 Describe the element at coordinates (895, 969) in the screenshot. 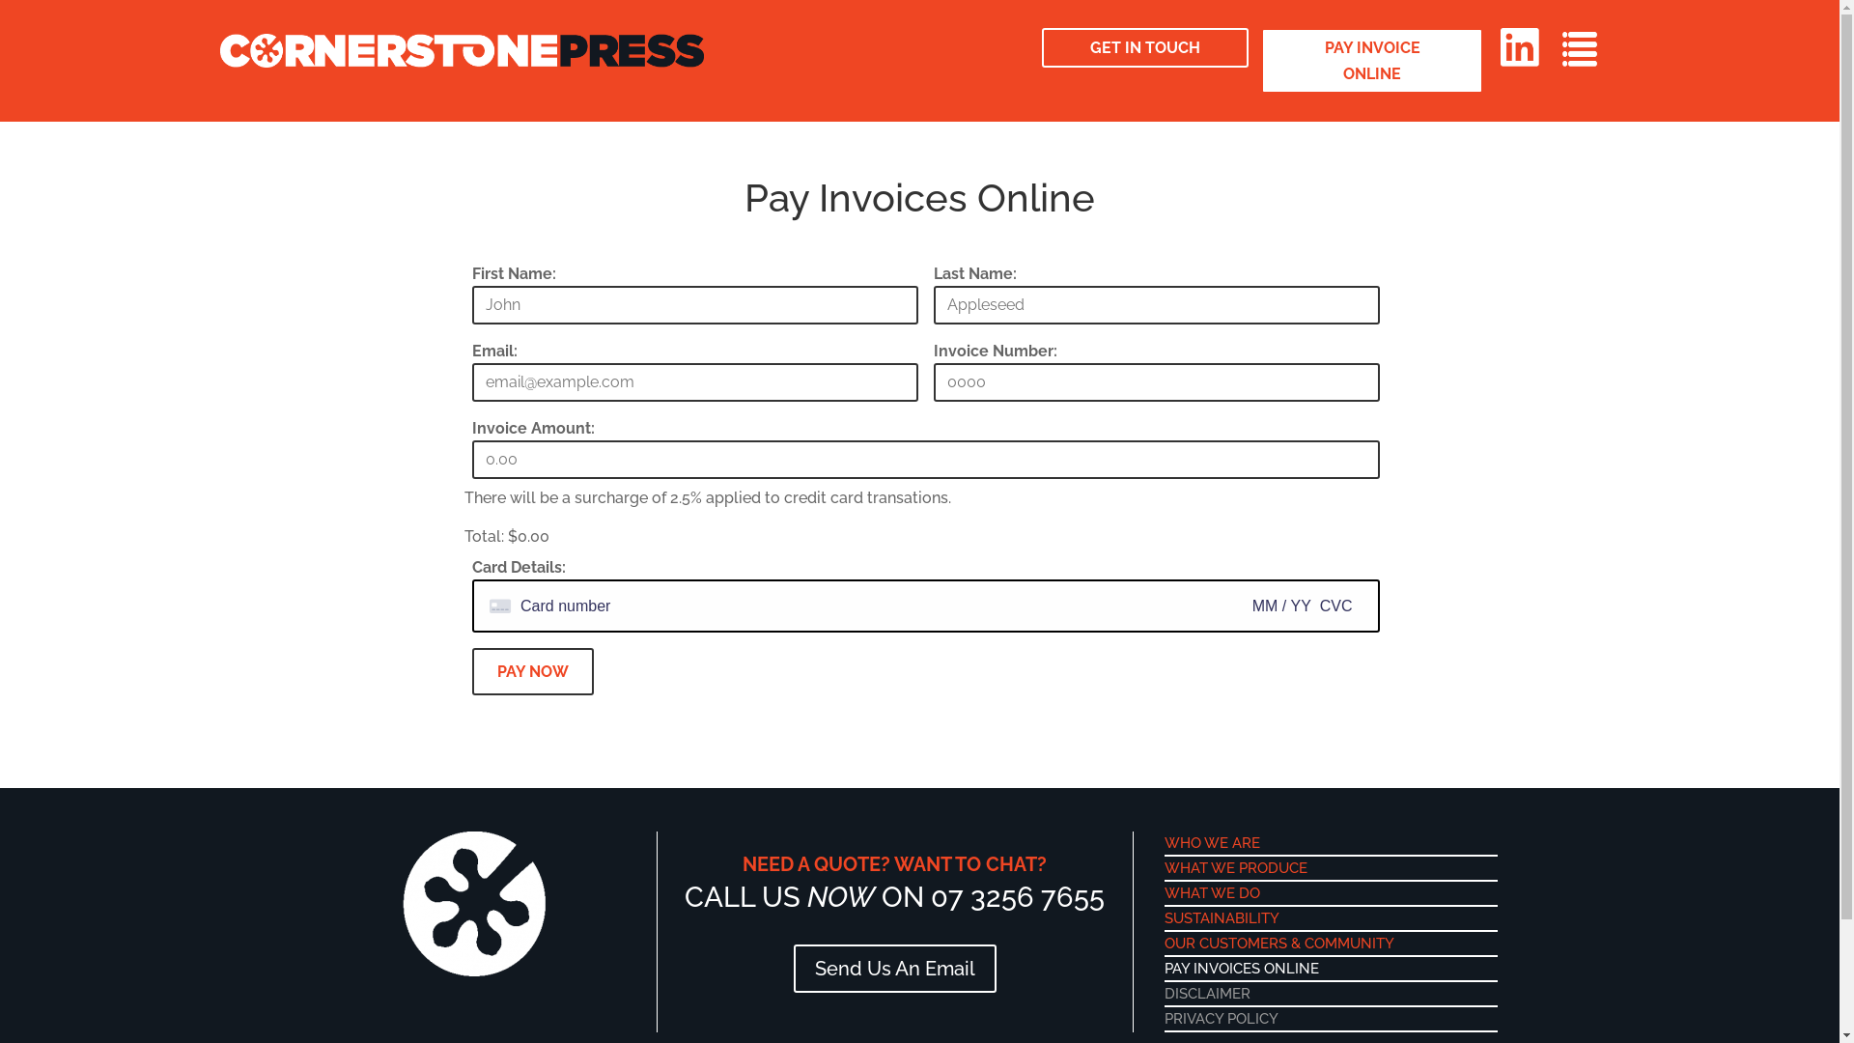

I see `Send Us An Email` at that location.